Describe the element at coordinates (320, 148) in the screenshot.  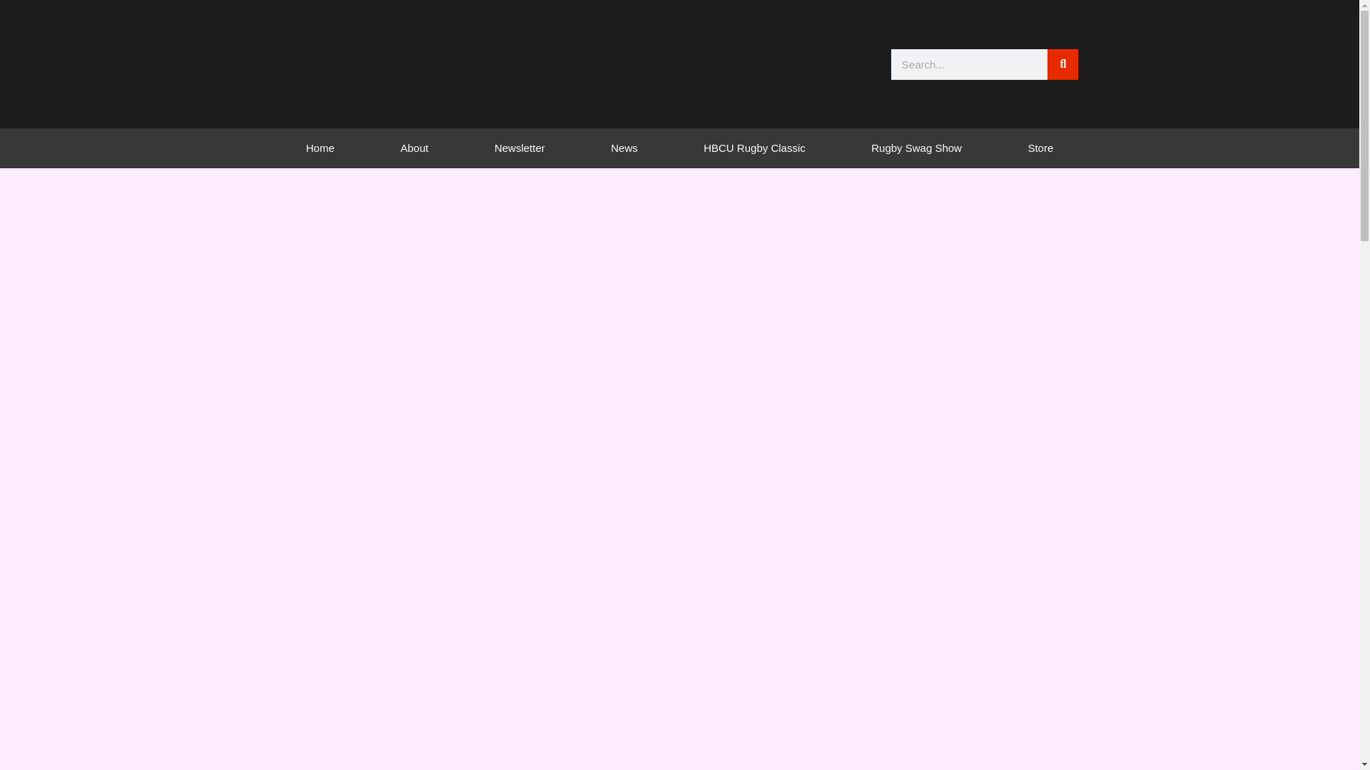
I see `Home` at that location.